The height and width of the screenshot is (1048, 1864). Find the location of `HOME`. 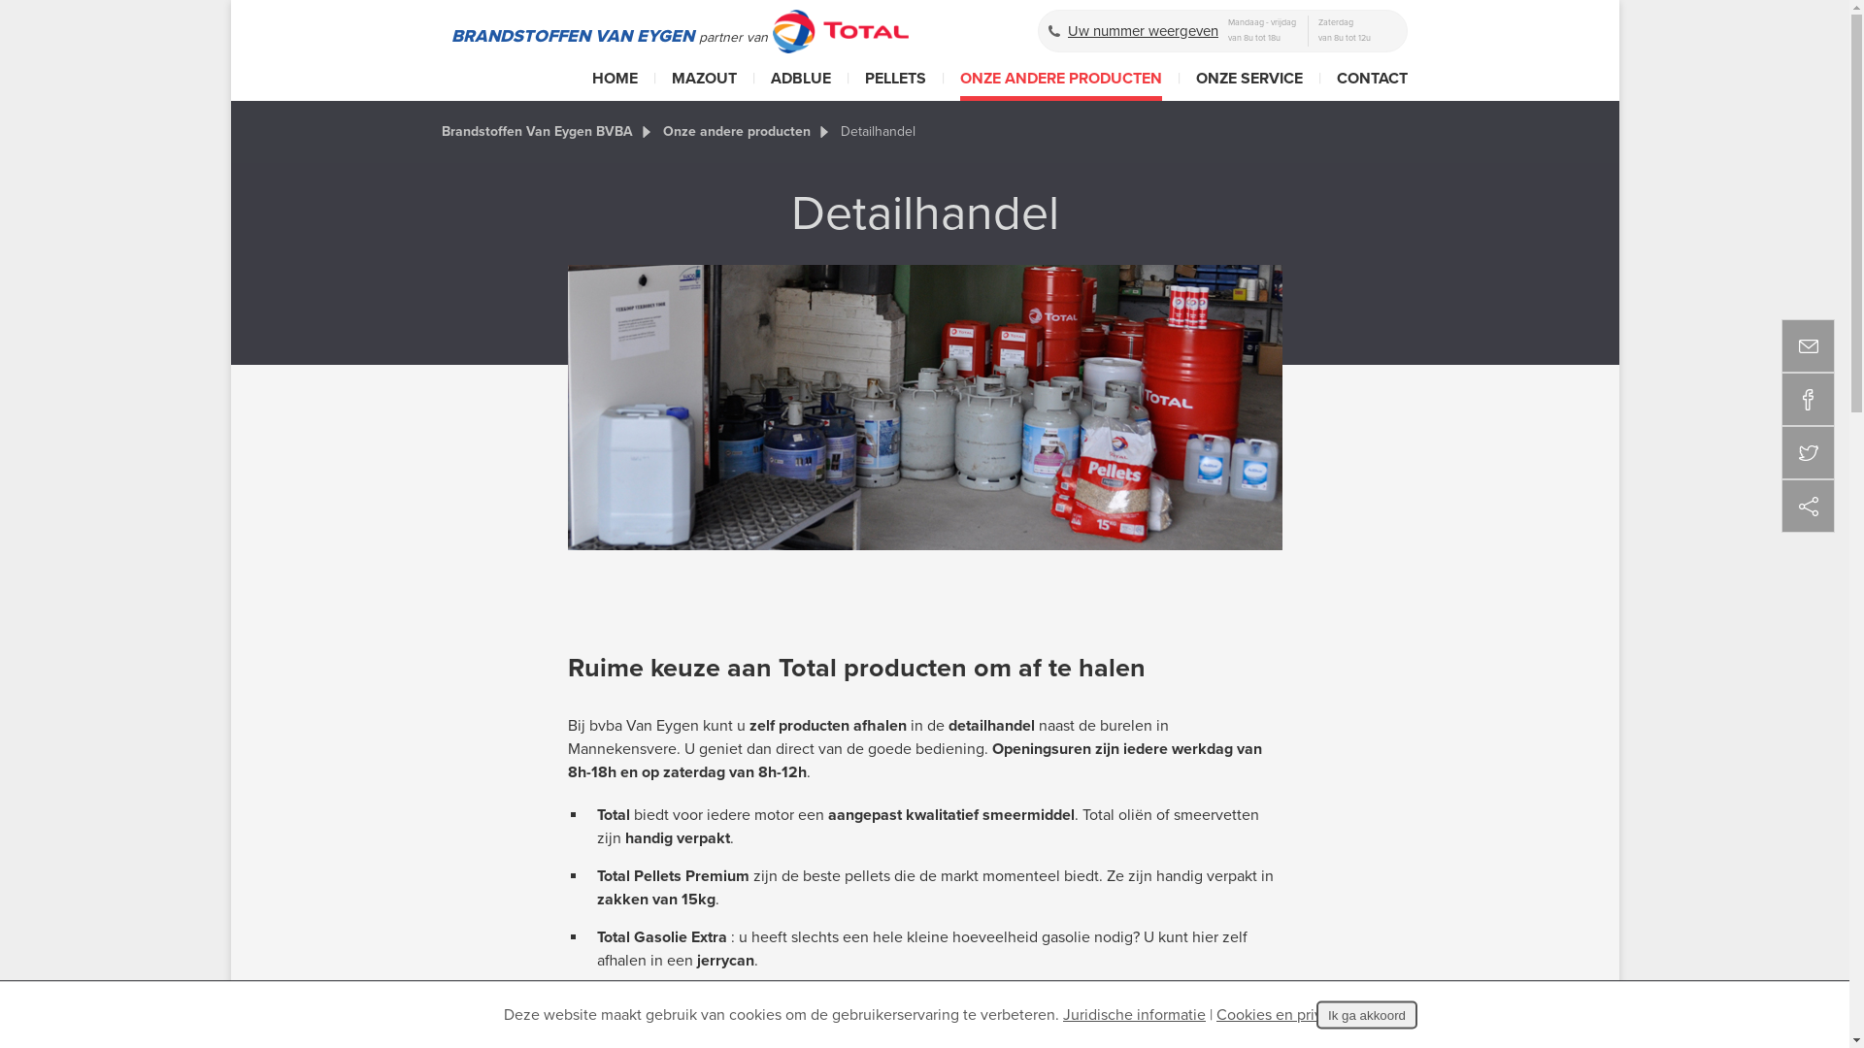

HOME is located at coordinates (616, 82).